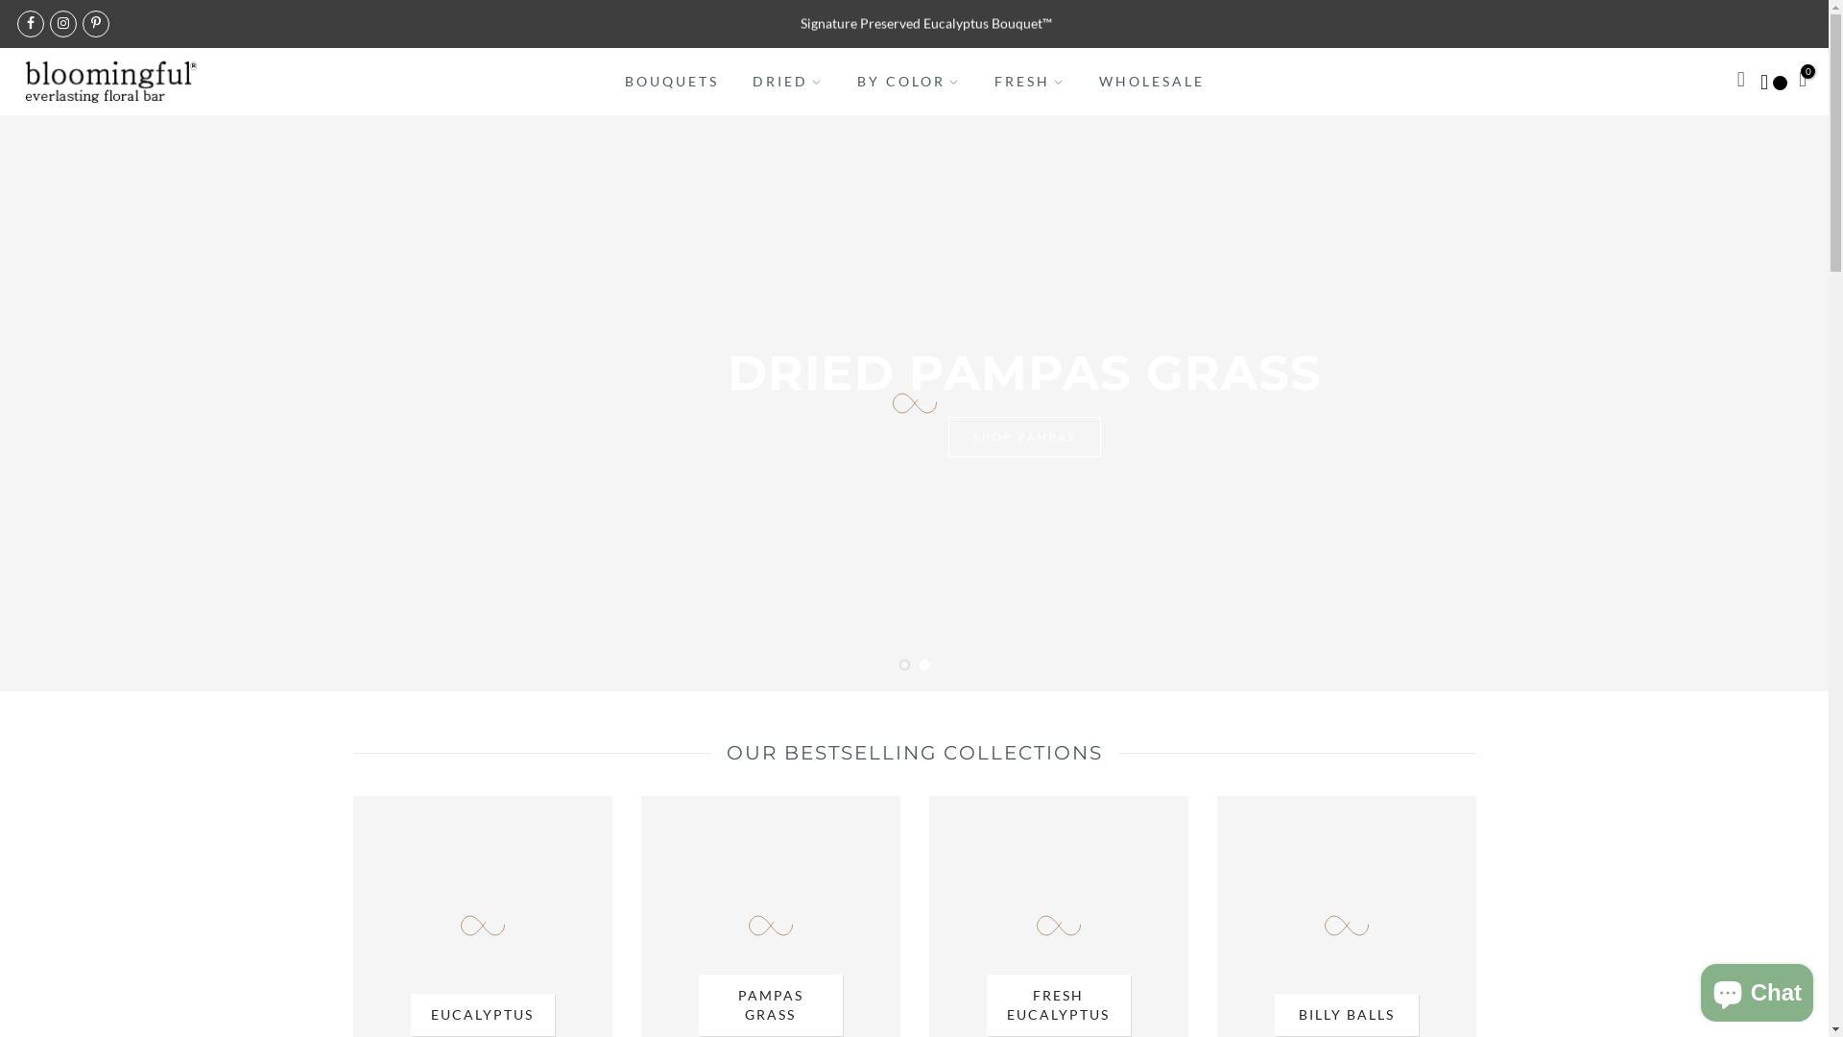 The height and width of the screenshot is (1037, 1843). What do you see at coordinates (937, 465) in the screenshot?
I see `SHOP PAMPAS` at bounding box center [937, 465].